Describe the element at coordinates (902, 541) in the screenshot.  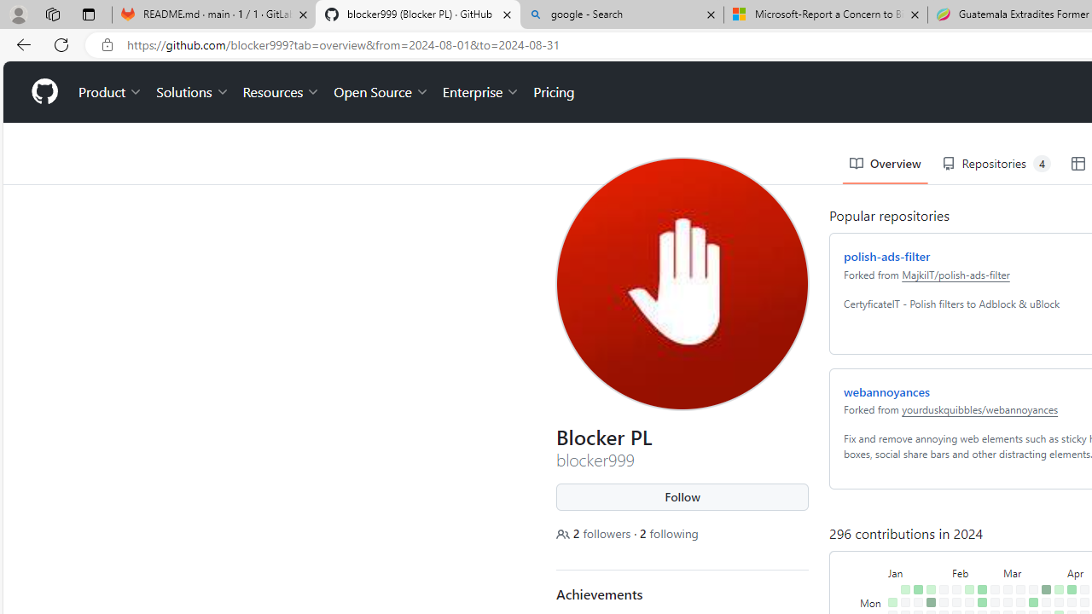
I see `No contributions on January 8th.` at that location.